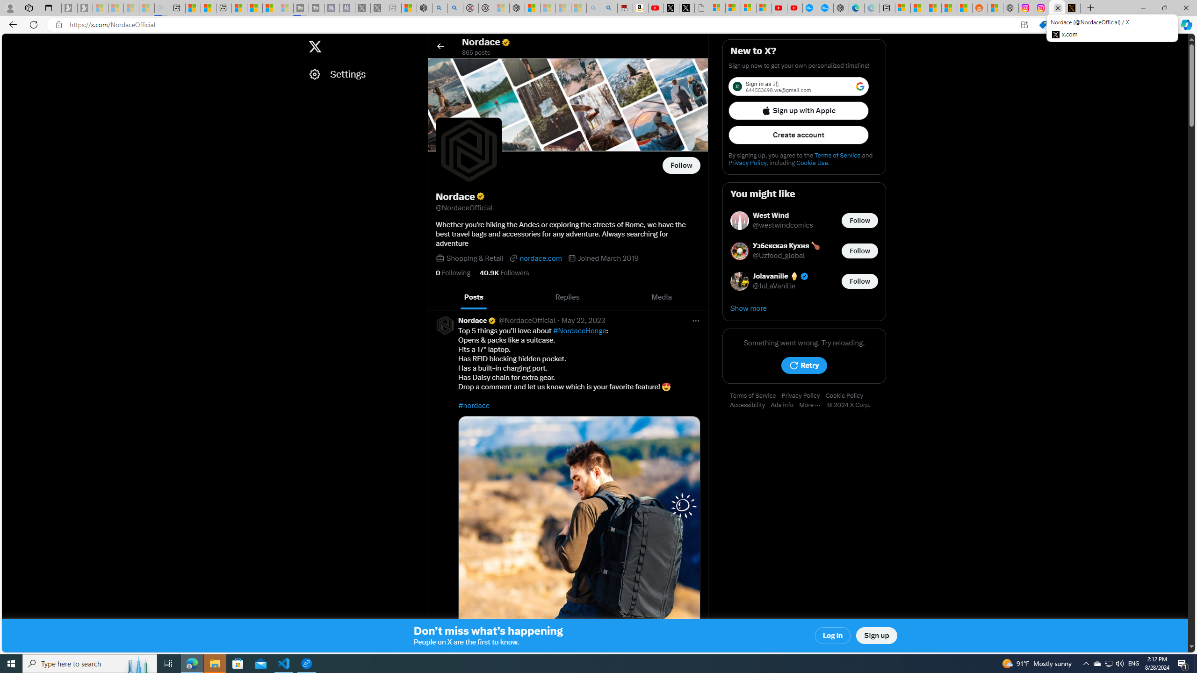 This screenshot has width=1197, height=673. I want to click on Nordace Verified account, so click(477, 320).